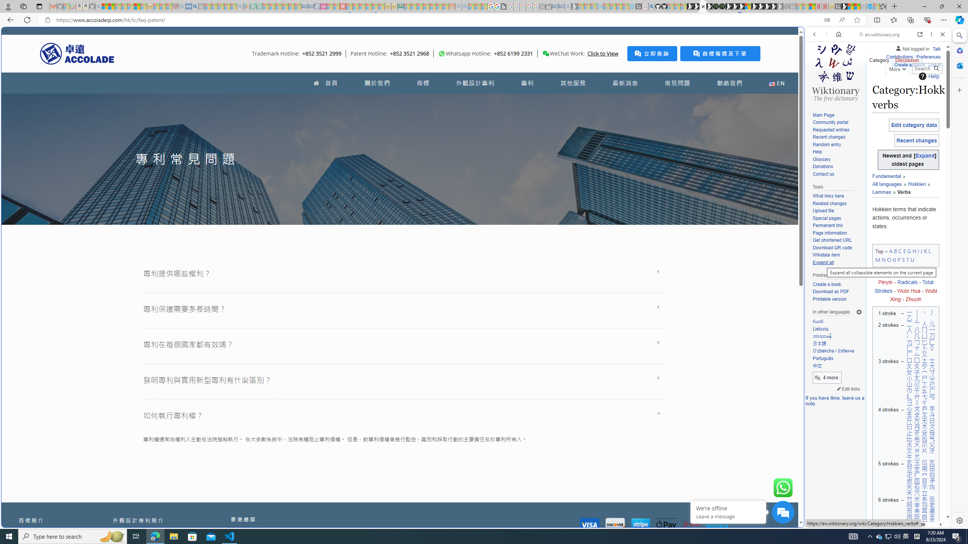 The image size is (968, 544). What do you see at coordinates (613, 258) in the screenshot?
I see `utah sues federal government - Search` at bounding box center [613, 258].